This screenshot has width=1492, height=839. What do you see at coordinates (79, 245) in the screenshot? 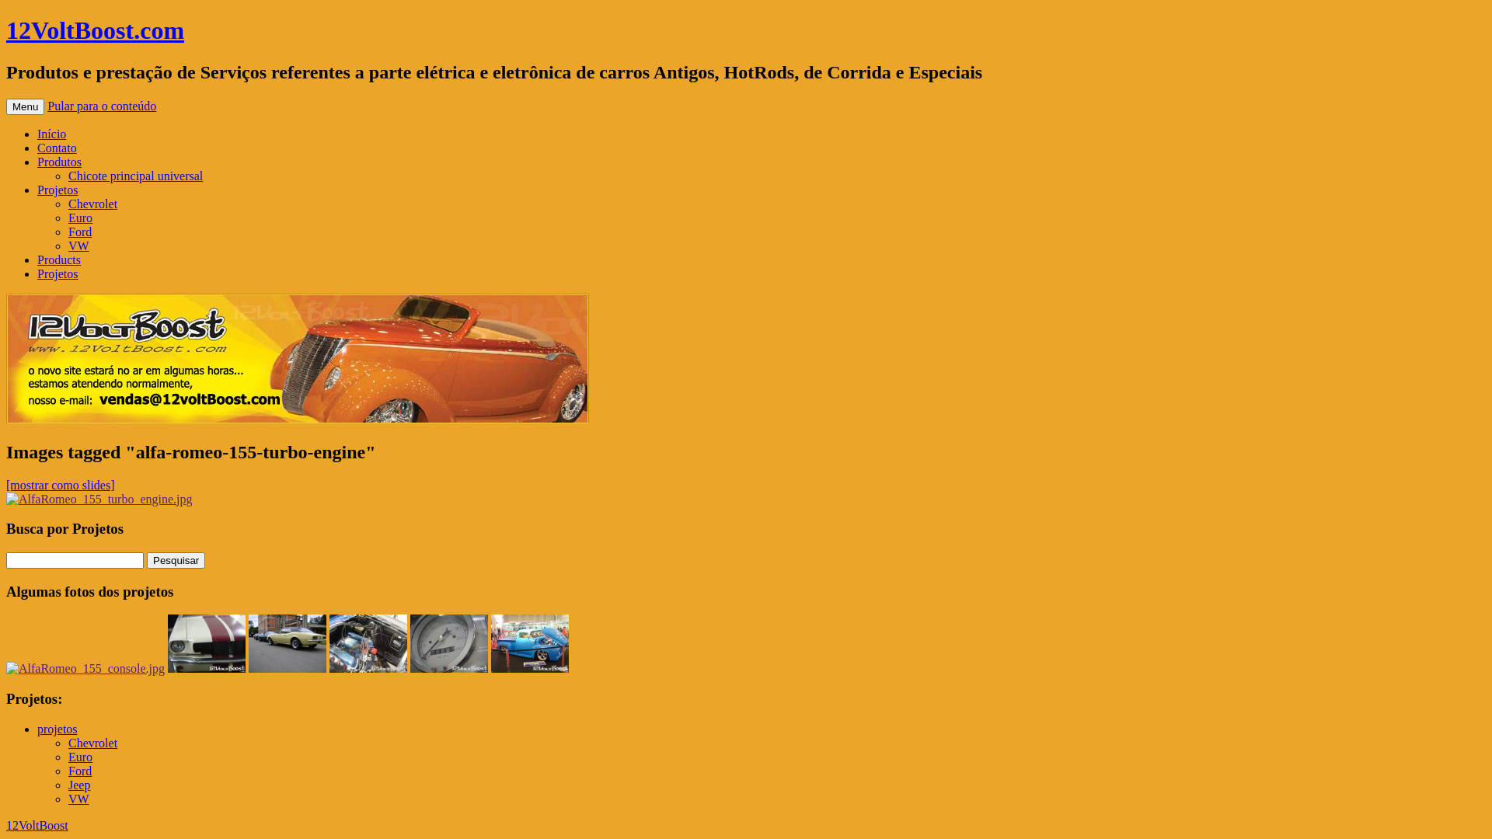
I see `VW` at bounding box center [79, 245].